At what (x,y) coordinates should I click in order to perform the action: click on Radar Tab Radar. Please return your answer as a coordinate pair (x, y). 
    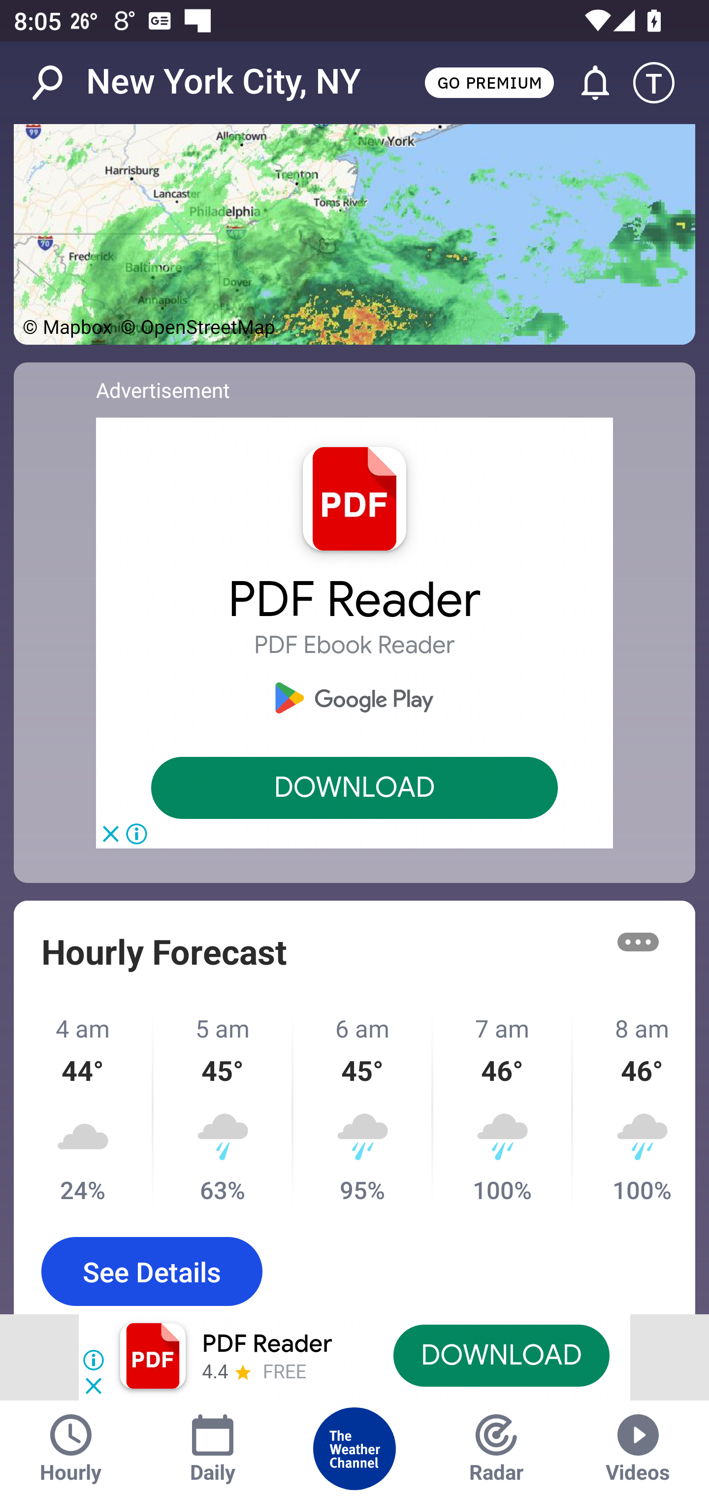
    Looking at the image, I should click on (496, 1449).